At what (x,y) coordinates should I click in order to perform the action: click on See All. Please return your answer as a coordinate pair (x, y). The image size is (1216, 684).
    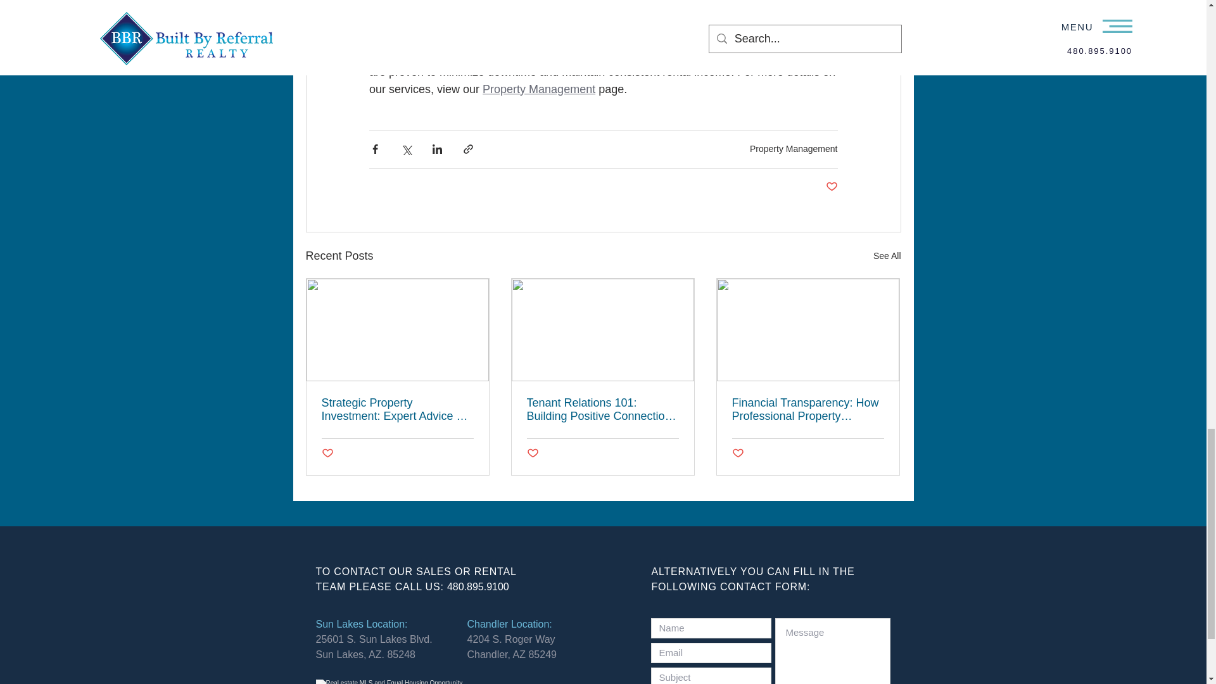
    Looking at the image, I should click on (887, 256).